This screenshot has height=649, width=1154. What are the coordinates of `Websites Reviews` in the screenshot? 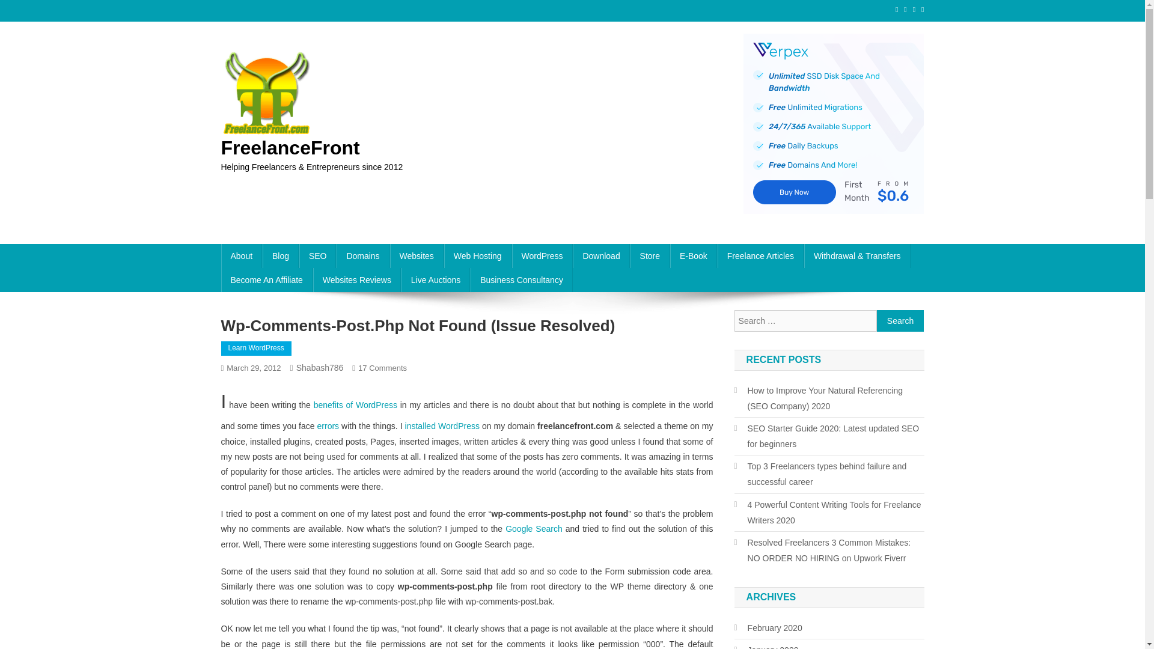 It's located at (356, 280).